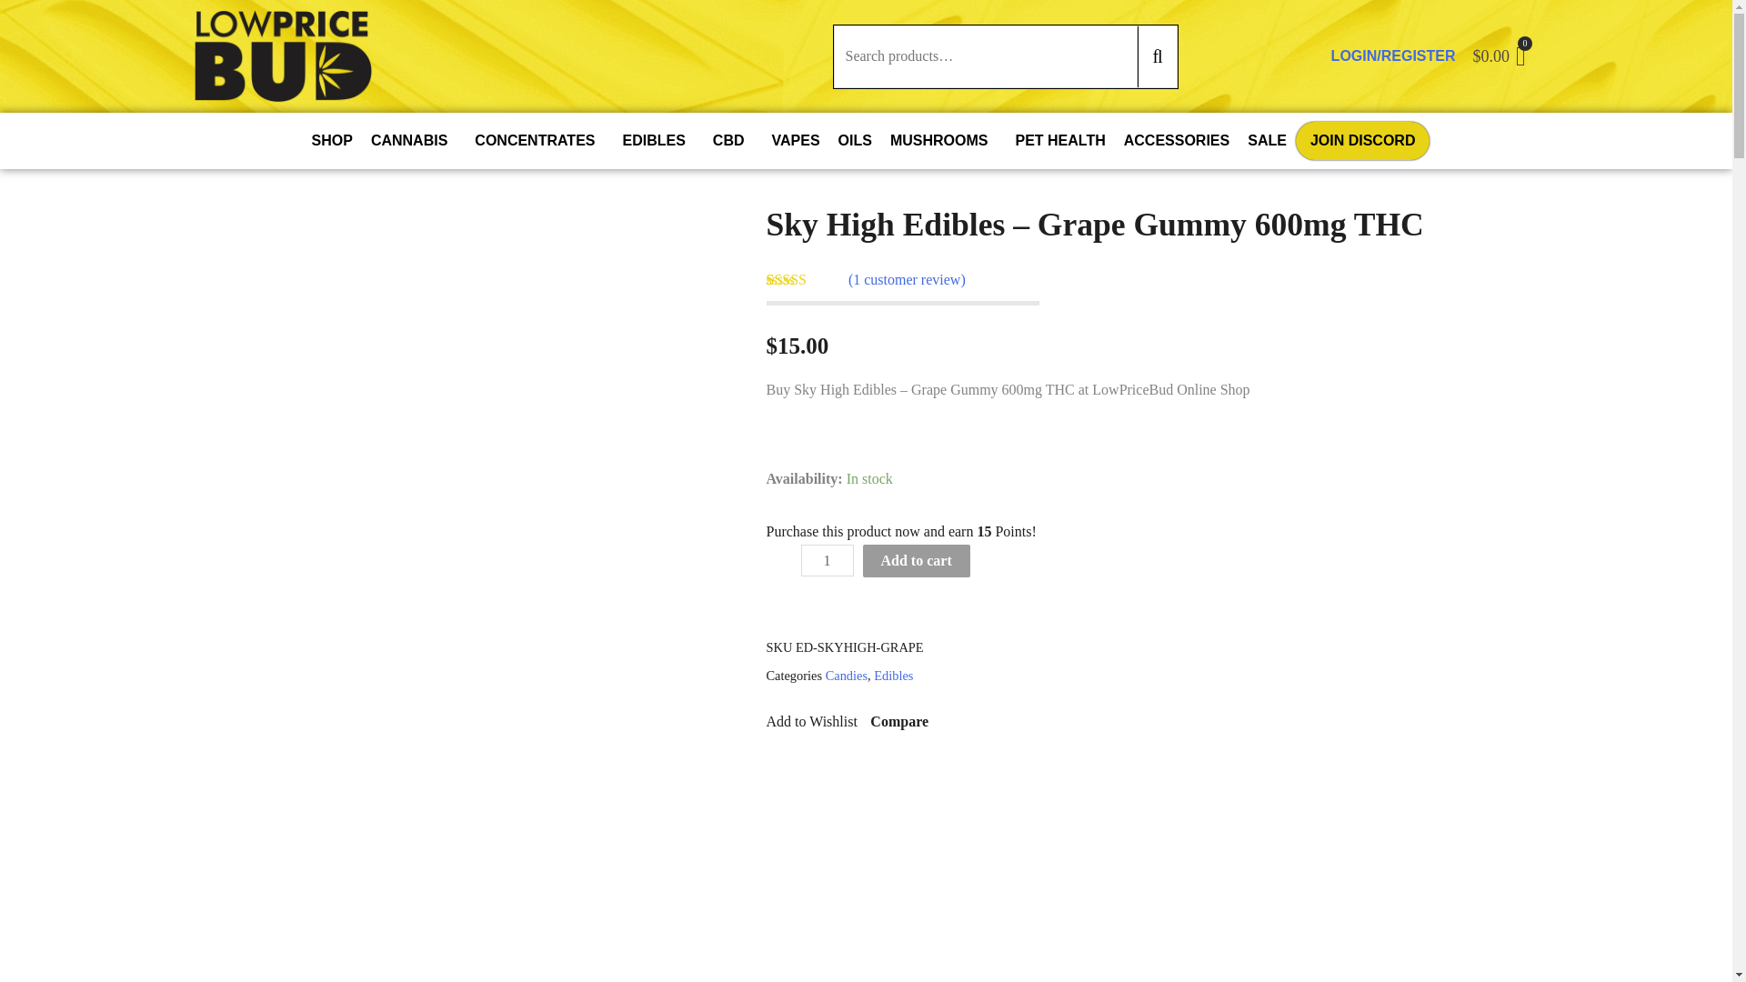  I want to click on CANNABIS, so click(413, 140).